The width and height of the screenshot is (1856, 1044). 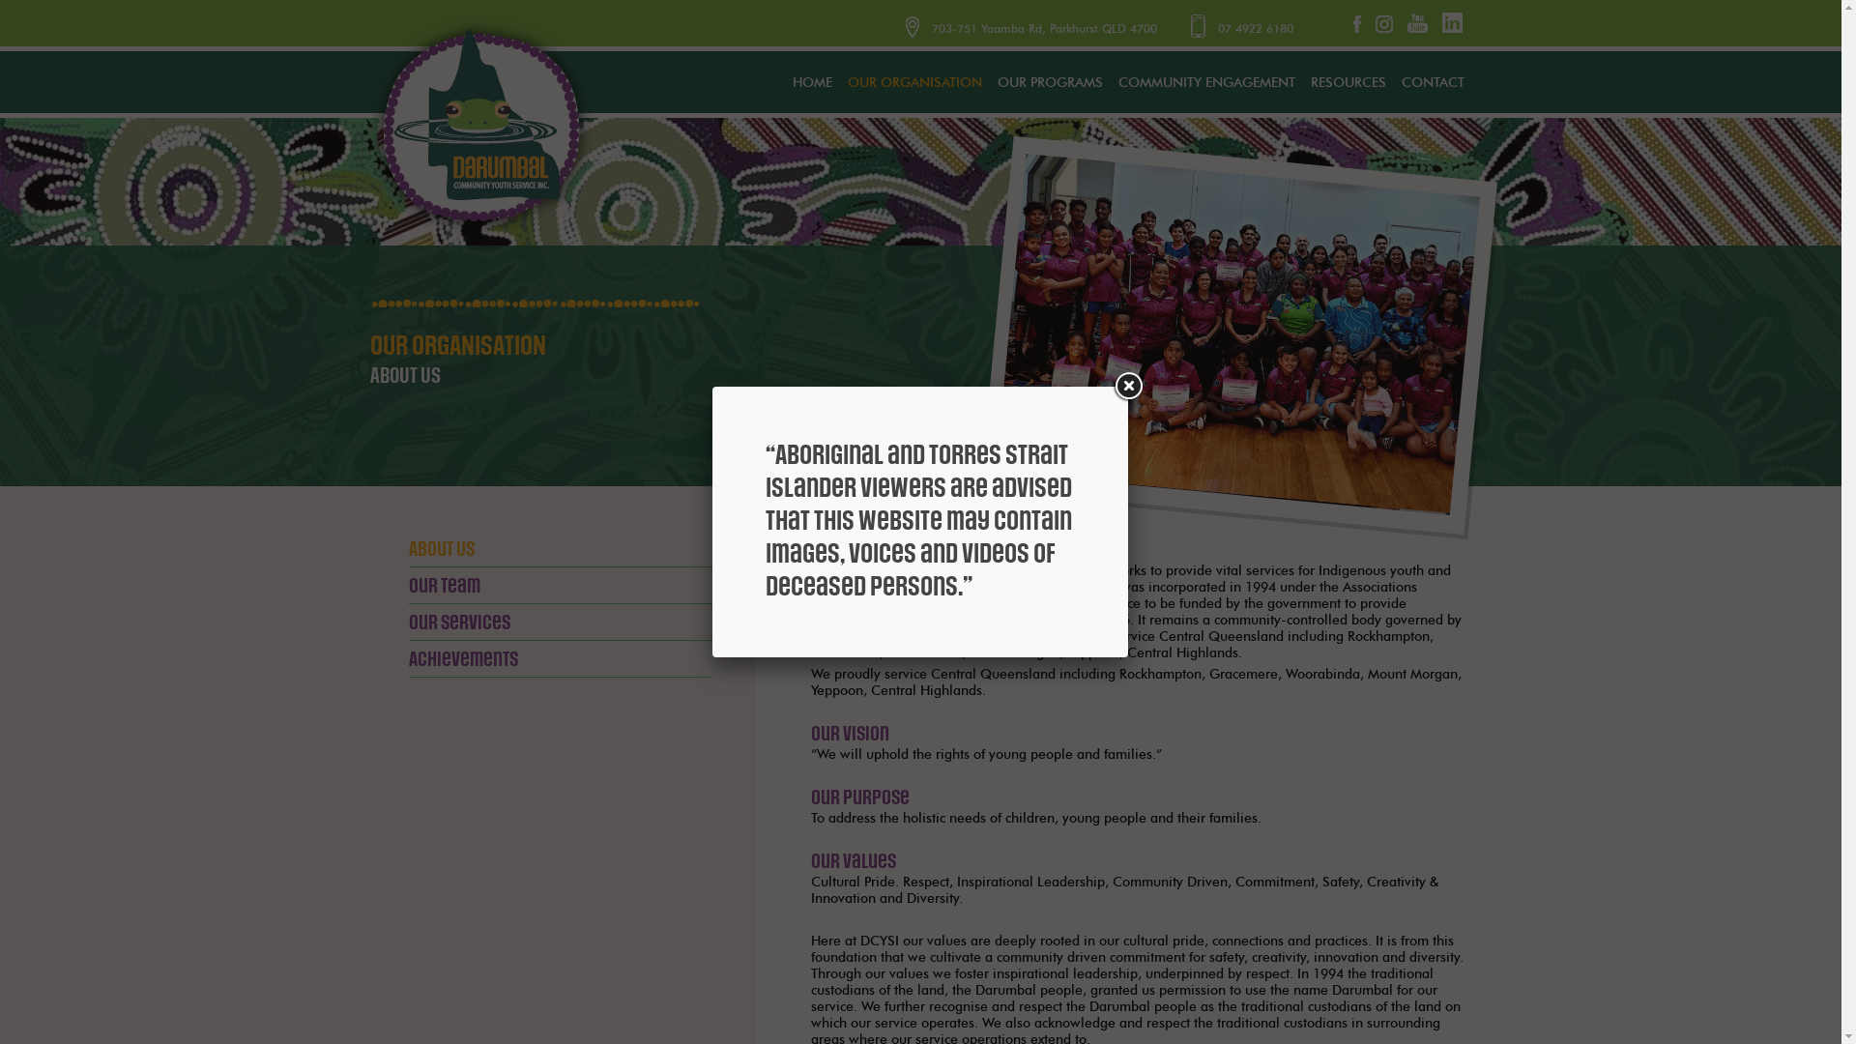 I want to click on 07 4922 6180, so click(x=1242, y=29).